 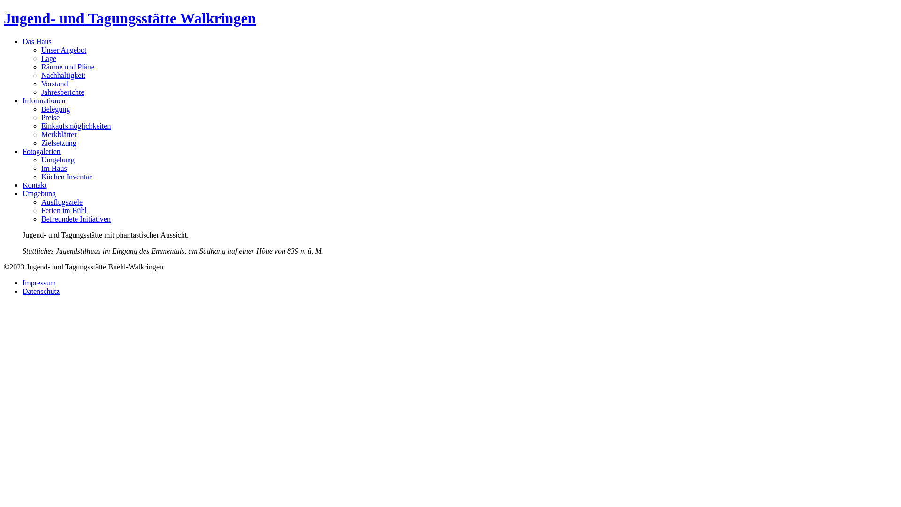 What do you see at coordinates (76, 219) in the screenshot?
I see `Befreundete Initiativen` at bounding box center [76, 219].